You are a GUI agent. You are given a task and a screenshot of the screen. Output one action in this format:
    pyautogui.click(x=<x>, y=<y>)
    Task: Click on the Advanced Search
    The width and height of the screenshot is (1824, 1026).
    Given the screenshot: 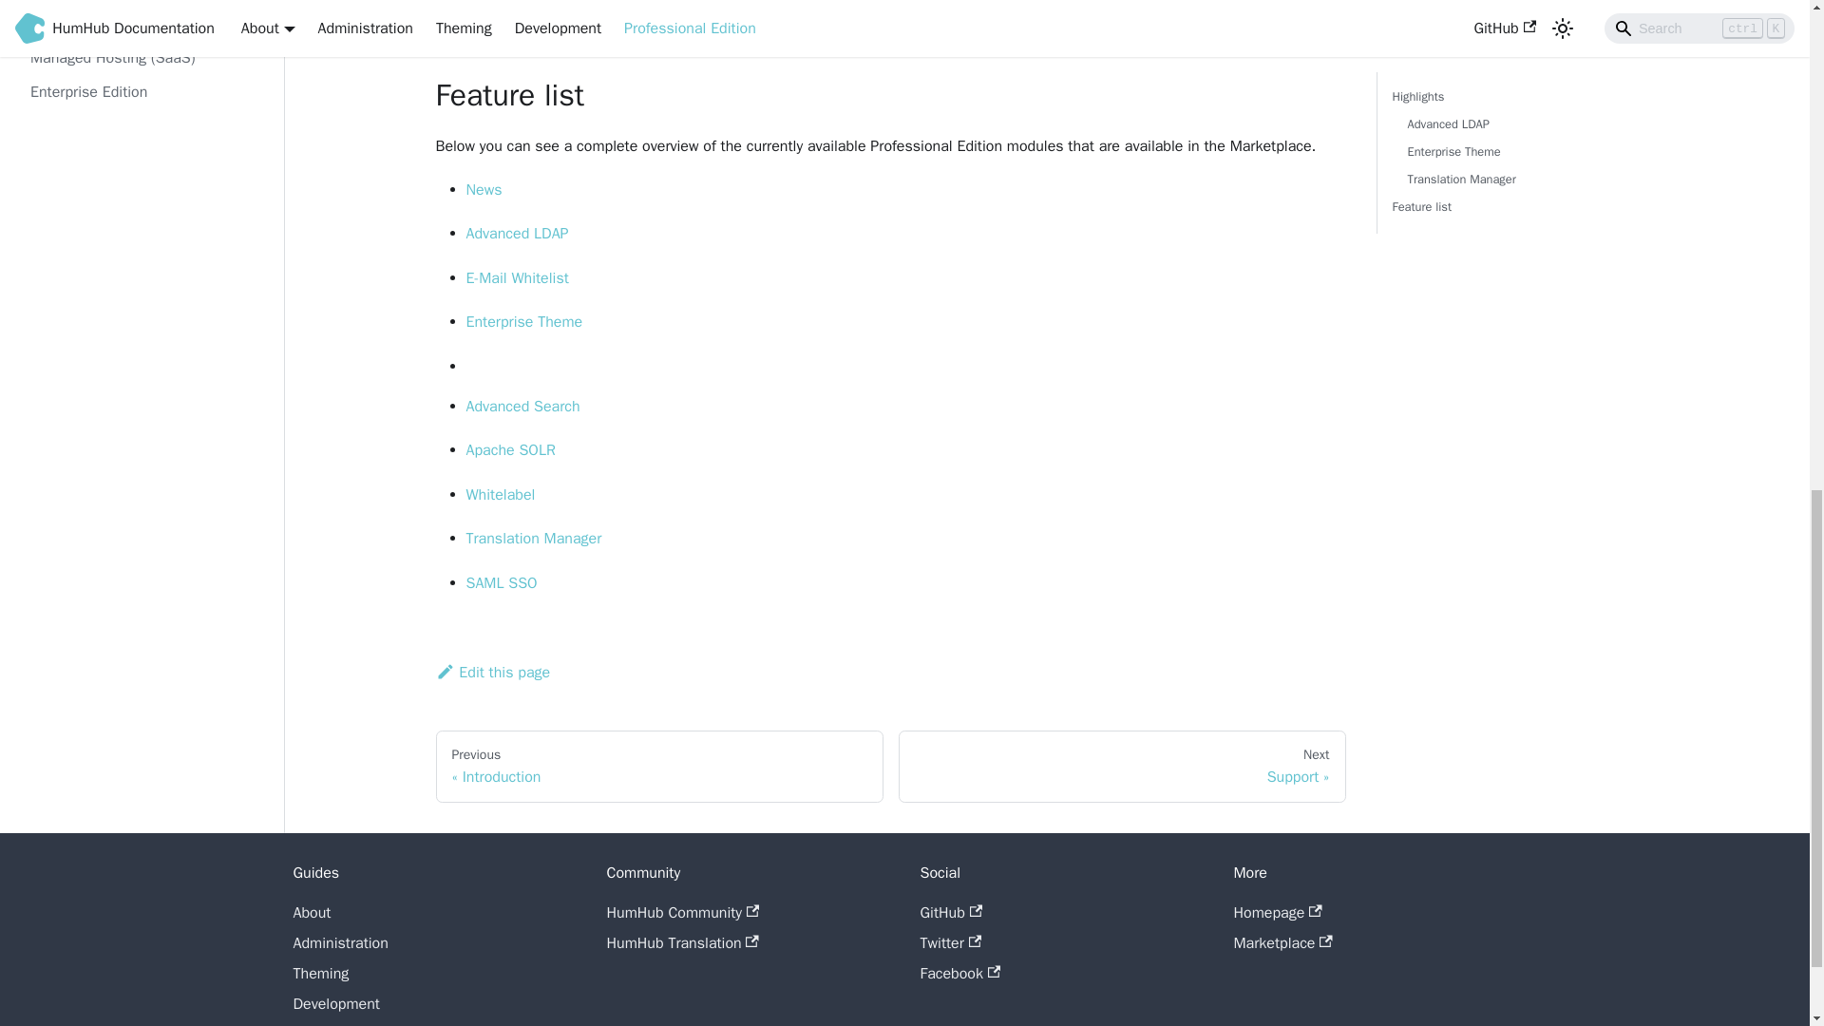 What is the action you would take?
    pyautogui.click(x=522, y=407)
    